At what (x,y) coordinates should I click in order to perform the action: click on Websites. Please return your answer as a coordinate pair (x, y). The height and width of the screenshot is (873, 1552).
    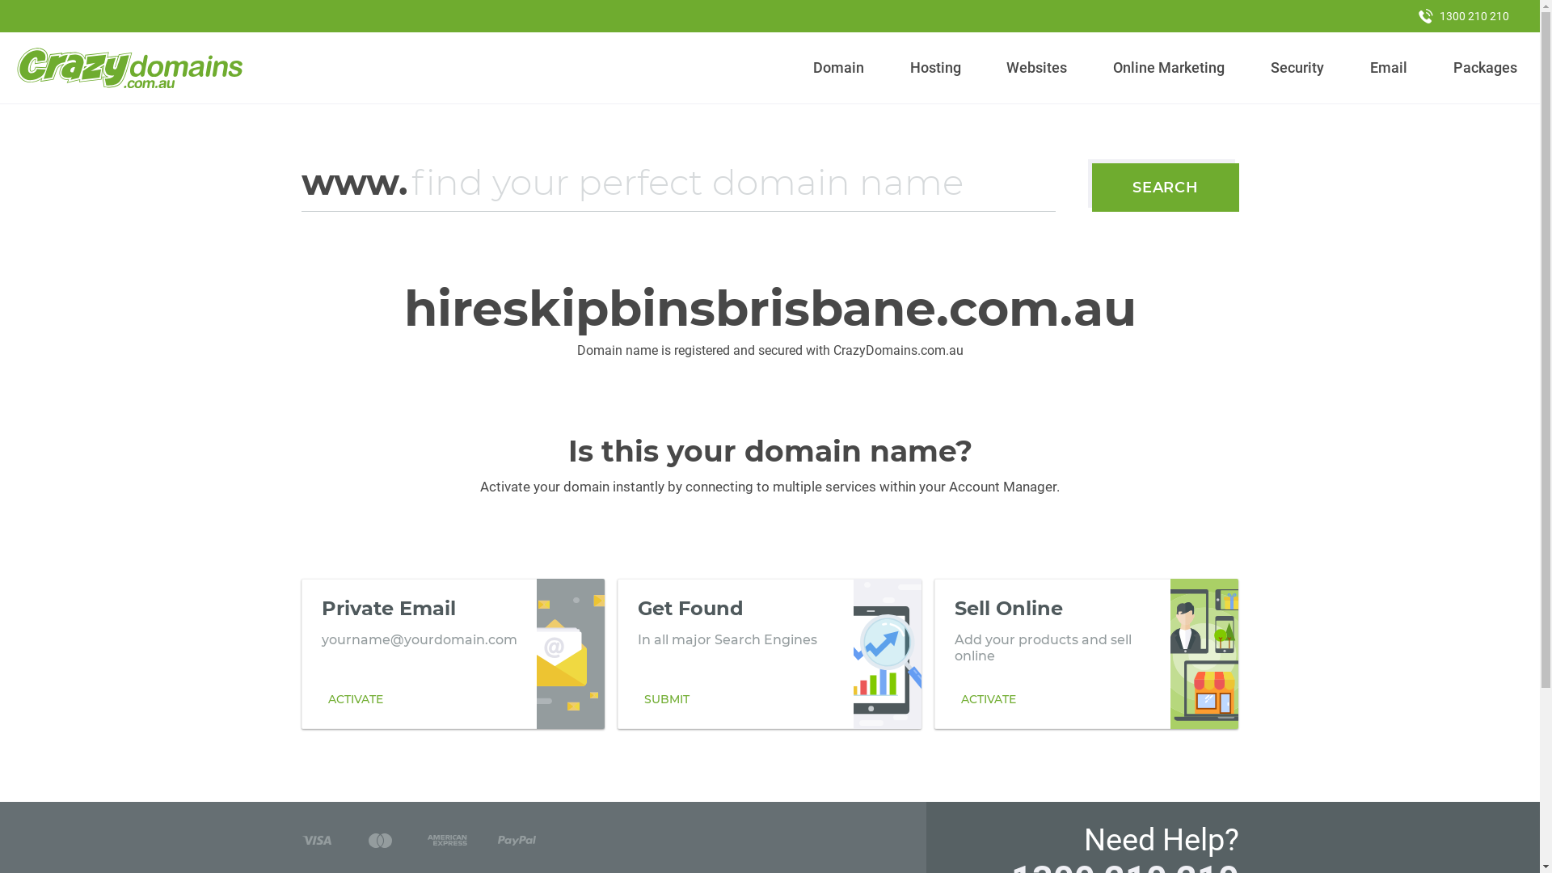
    Looking at the image, I should click on (1037, 68).